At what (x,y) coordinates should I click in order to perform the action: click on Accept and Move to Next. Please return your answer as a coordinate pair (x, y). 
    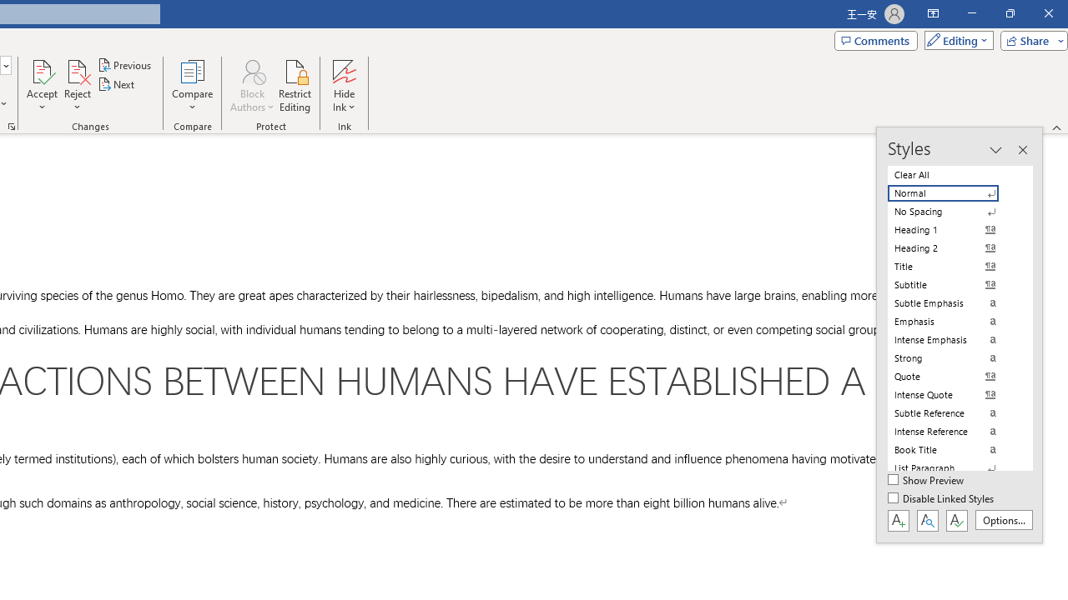
    Looking at the image, I should click on (42, 70).